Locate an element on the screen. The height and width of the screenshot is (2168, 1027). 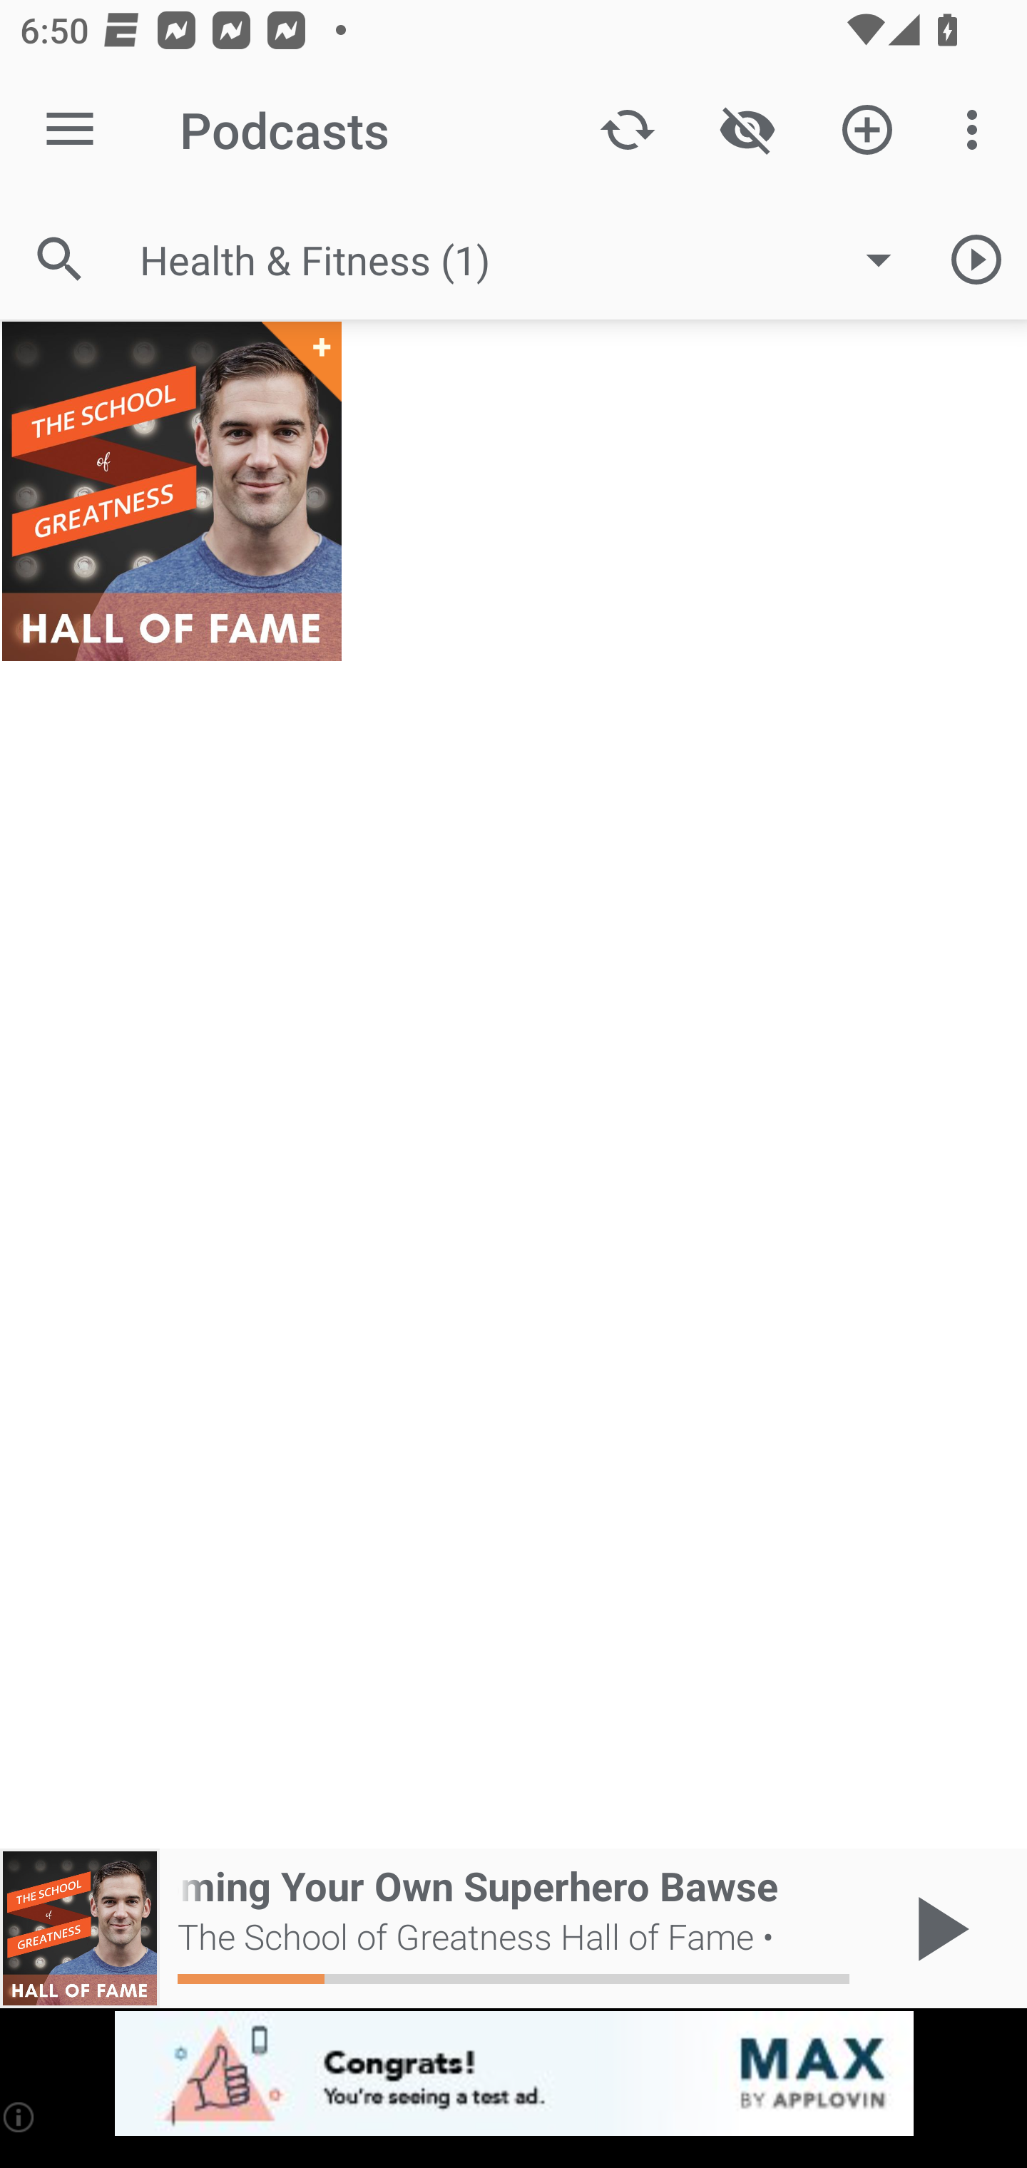
Update is located at coordinates (628, 130).